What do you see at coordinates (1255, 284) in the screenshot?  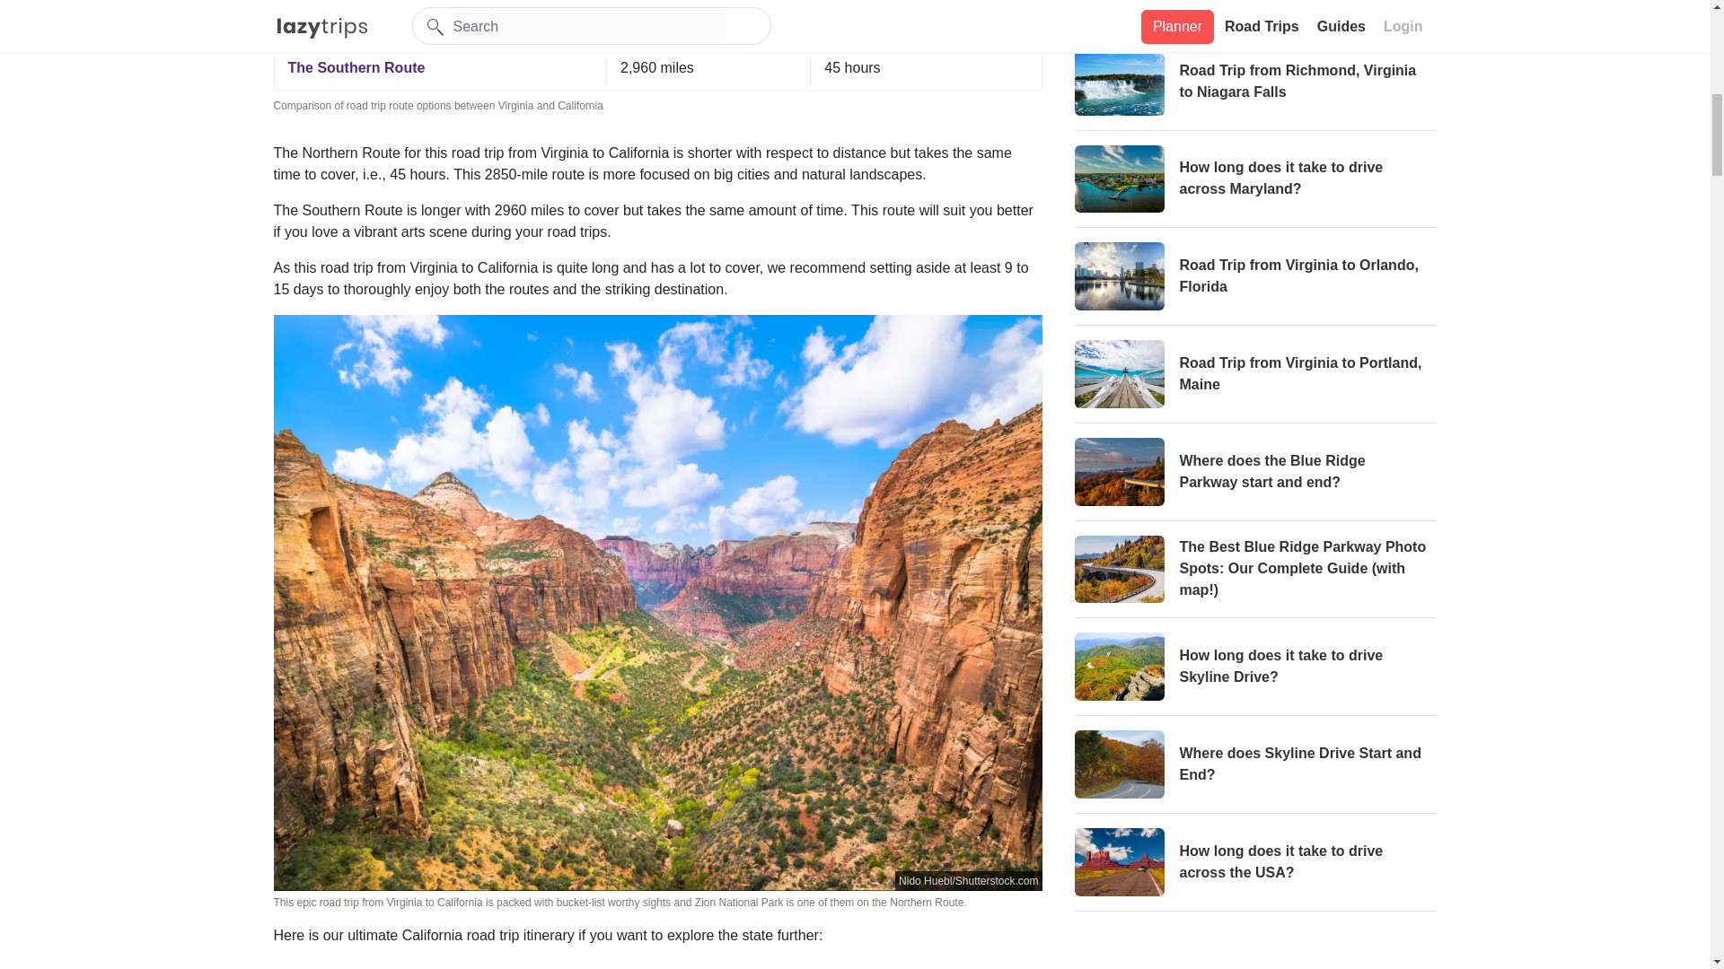 I see `Road Trip from Virginia to Orlando, Florida` at bounding box center [1255, 284].